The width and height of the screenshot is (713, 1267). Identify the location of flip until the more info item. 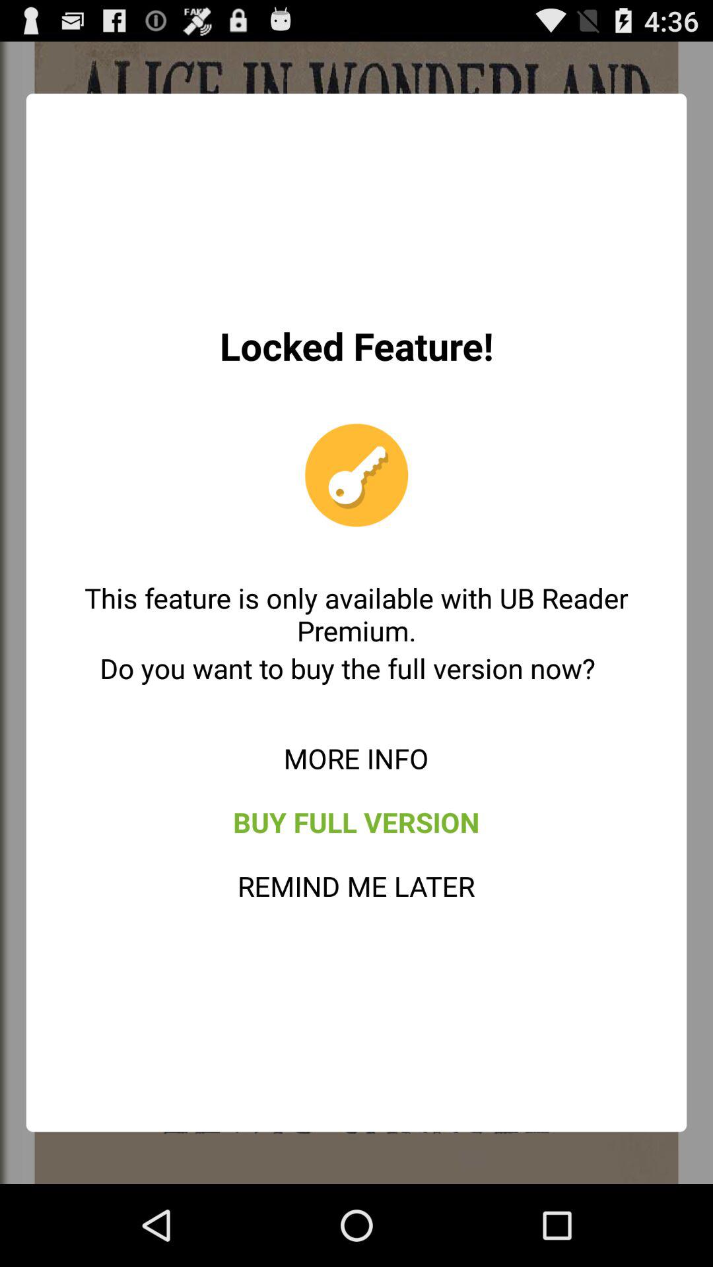
(356, 758).